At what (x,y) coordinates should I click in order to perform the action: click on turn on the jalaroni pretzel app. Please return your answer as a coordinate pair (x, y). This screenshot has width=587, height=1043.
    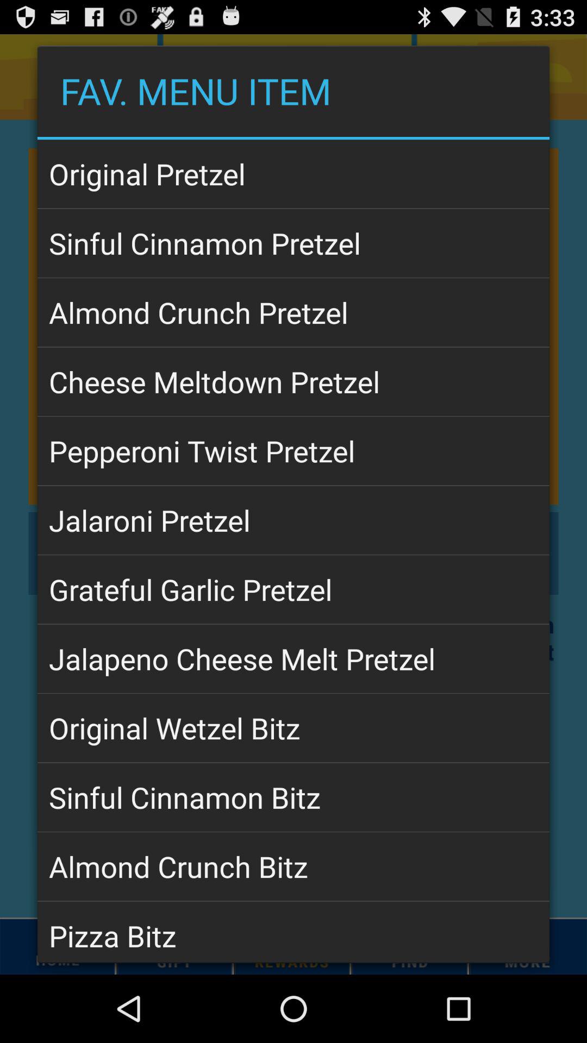
    Looking at the image, I should click on (293, 520).